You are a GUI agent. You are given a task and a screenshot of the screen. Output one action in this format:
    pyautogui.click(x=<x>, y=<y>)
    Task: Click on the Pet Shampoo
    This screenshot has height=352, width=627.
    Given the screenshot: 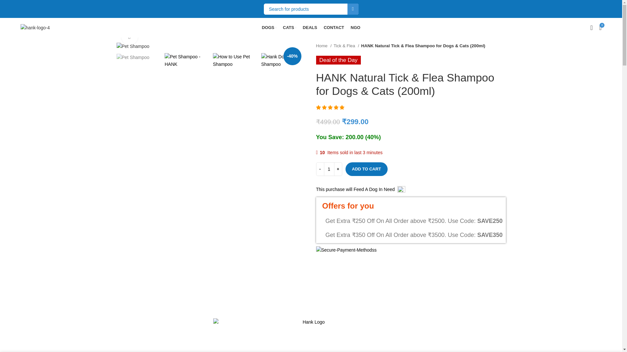 What is the action you would take?
    pyautogui.click(x=269, y=27)
    